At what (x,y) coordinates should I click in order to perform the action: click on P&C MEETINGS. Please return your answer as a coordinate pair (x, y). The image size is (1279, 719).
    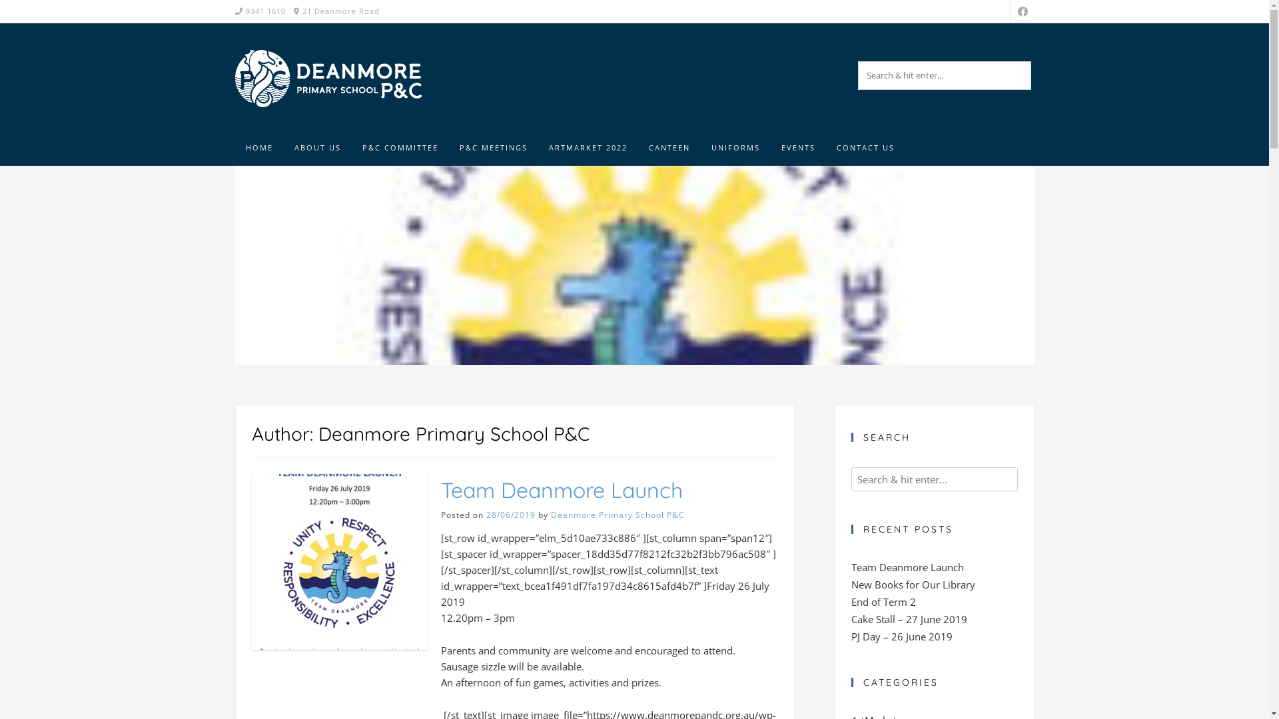
    Looking at the image, I should click on (494, 148).